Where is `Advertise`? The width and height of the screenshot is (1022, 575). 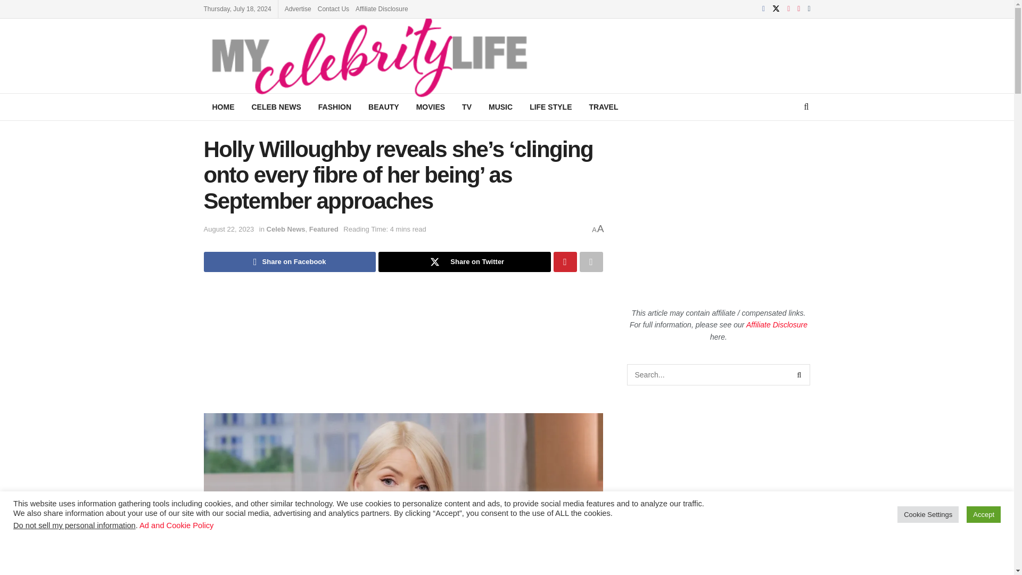 Advertise is located at coordinates (298, 9).